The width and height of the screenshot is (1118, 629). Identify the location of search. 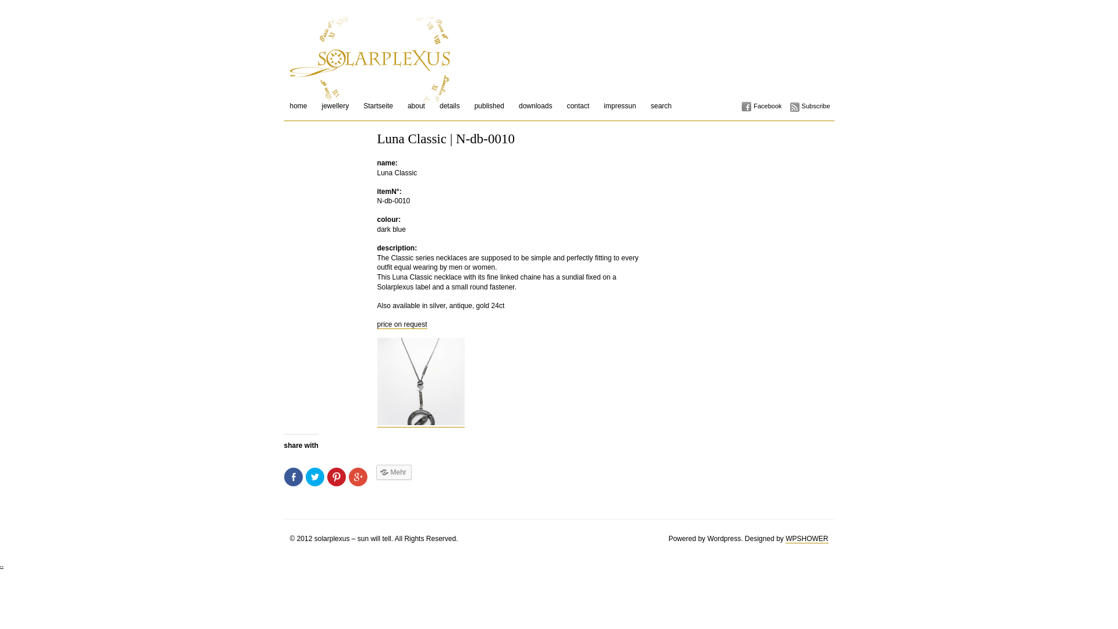
(661, 106).